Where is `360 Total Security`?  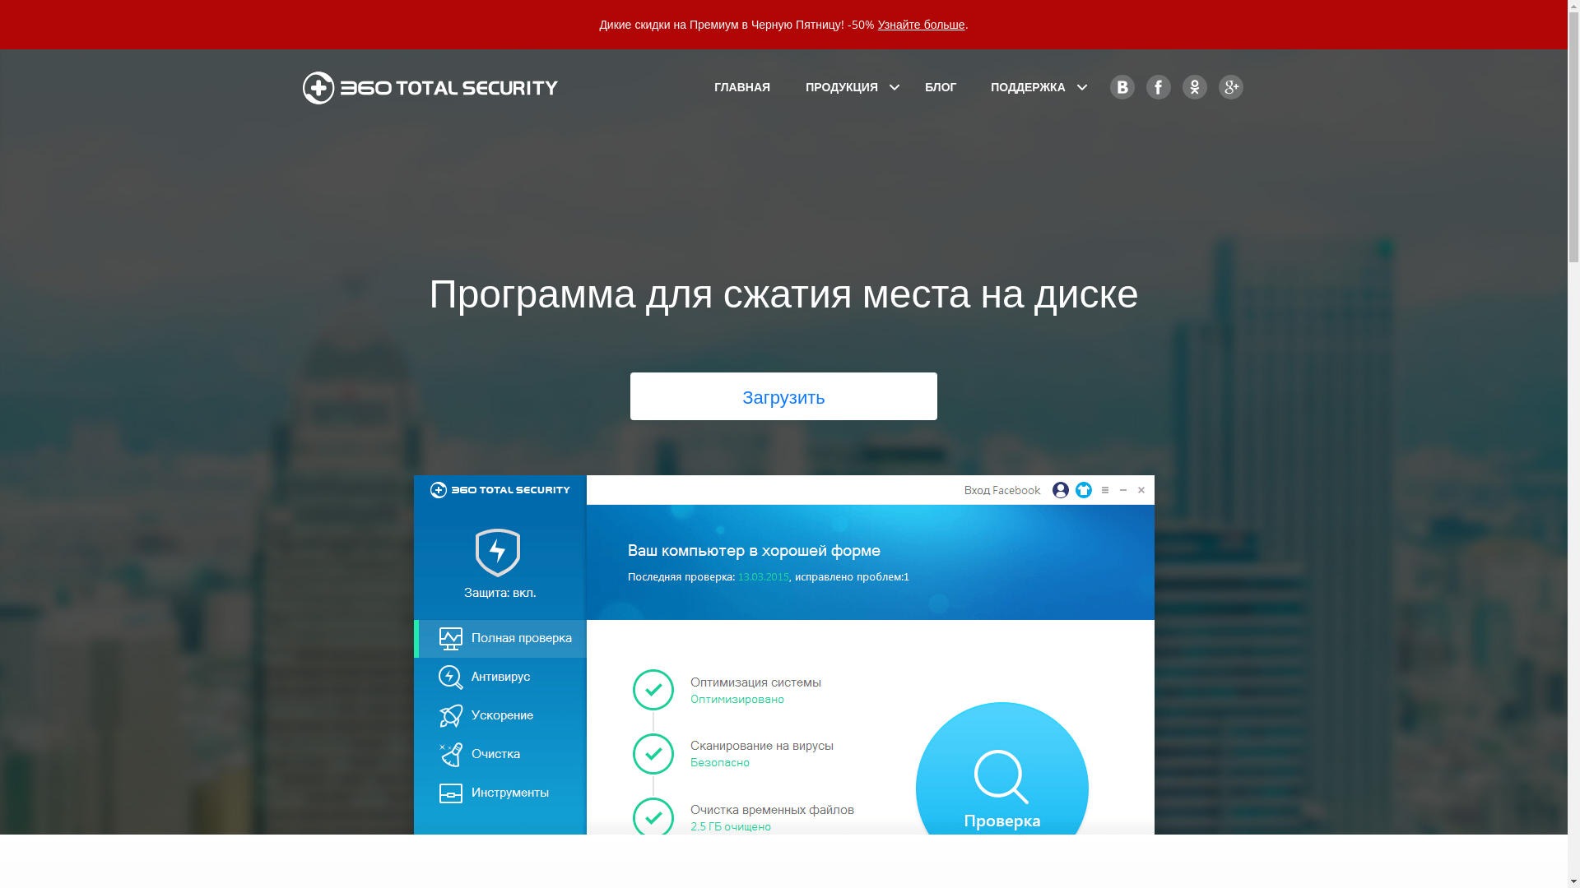 360 Total Security is located at coordinates (439, 88).